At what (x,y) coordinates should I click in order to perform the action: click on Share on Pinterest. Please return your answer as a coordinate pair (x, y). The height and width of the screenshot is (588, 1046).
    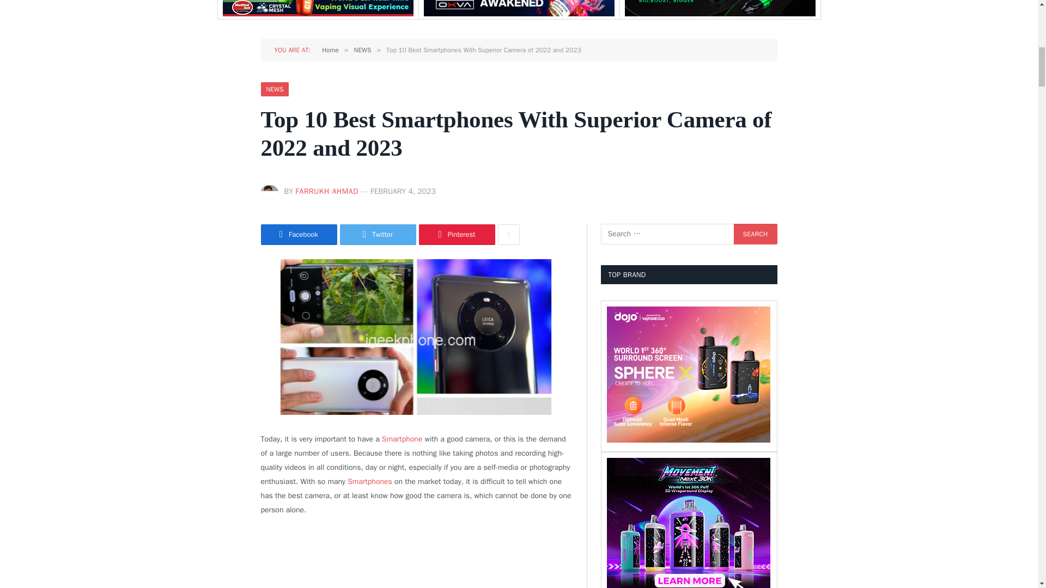
    Looking at the image, I should click on (457, 234).